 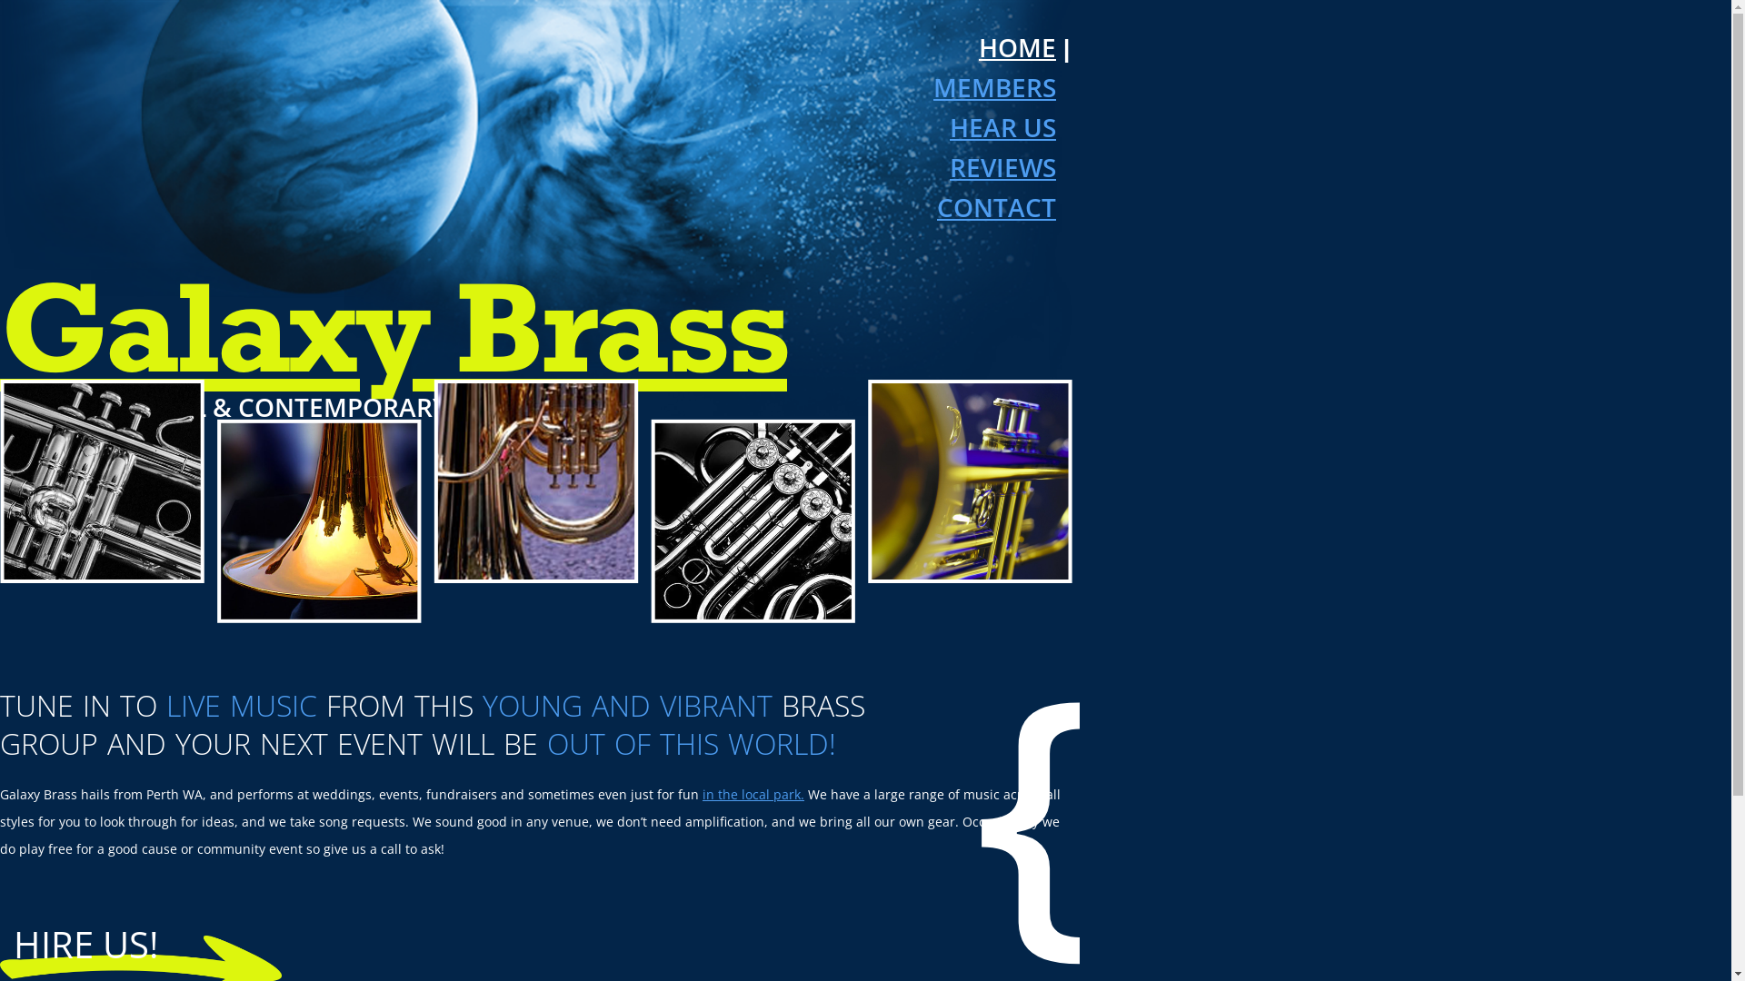 I want to click on MEMBERS, so click(x=1003, y=87).